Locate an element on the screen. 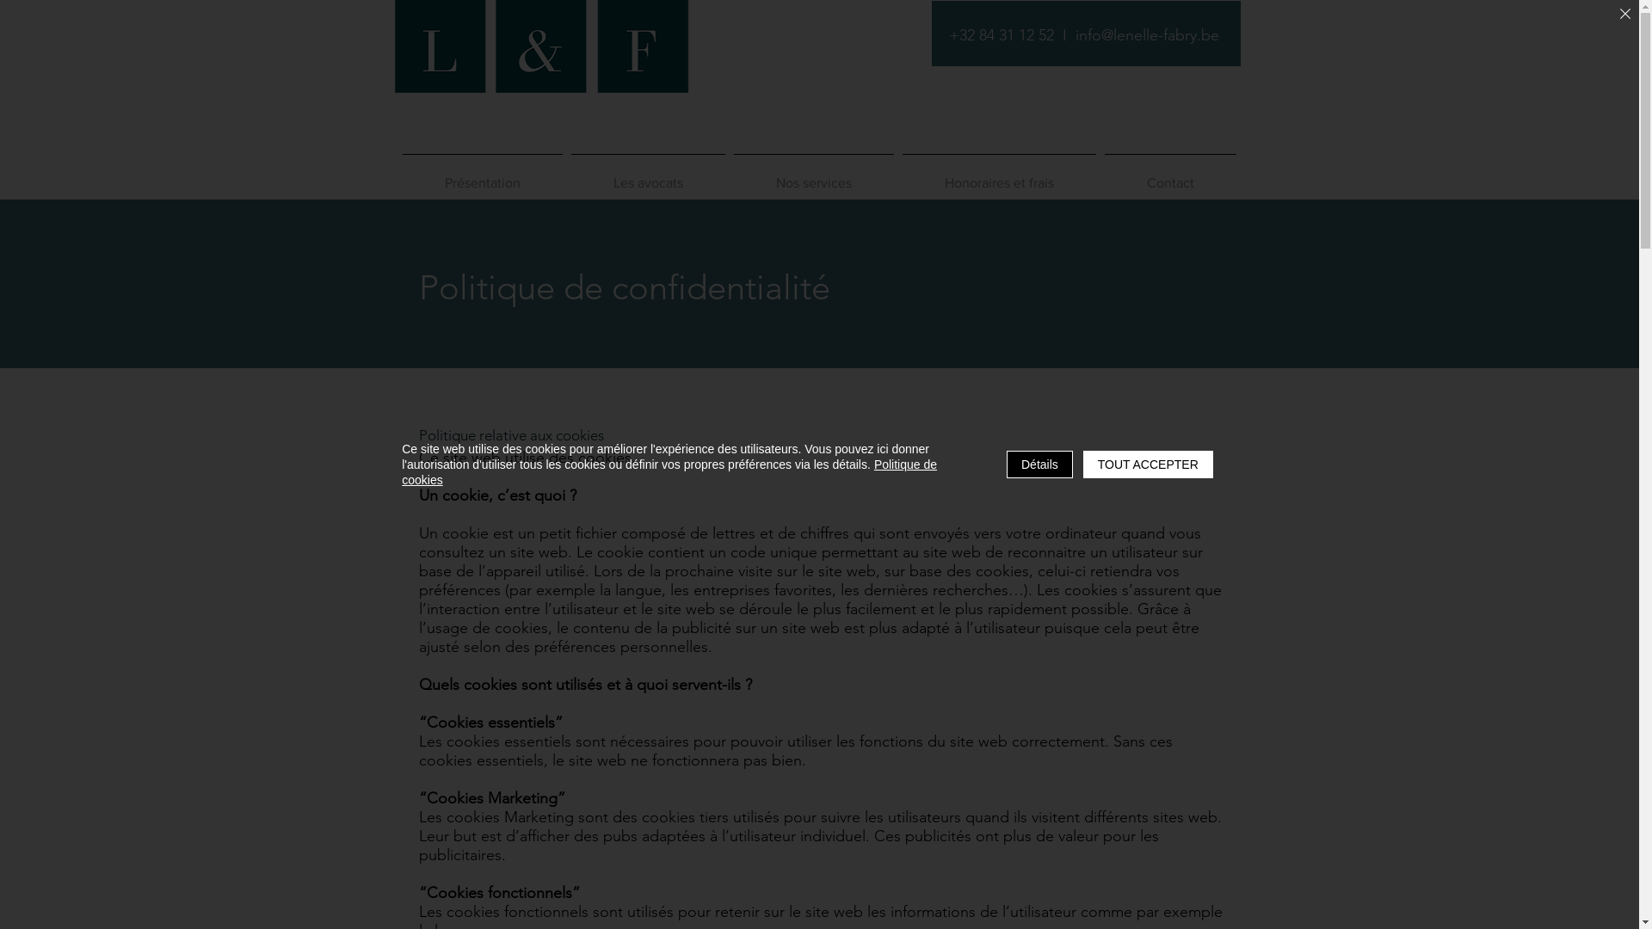  Les avocats is located at coordinates (647, 175).